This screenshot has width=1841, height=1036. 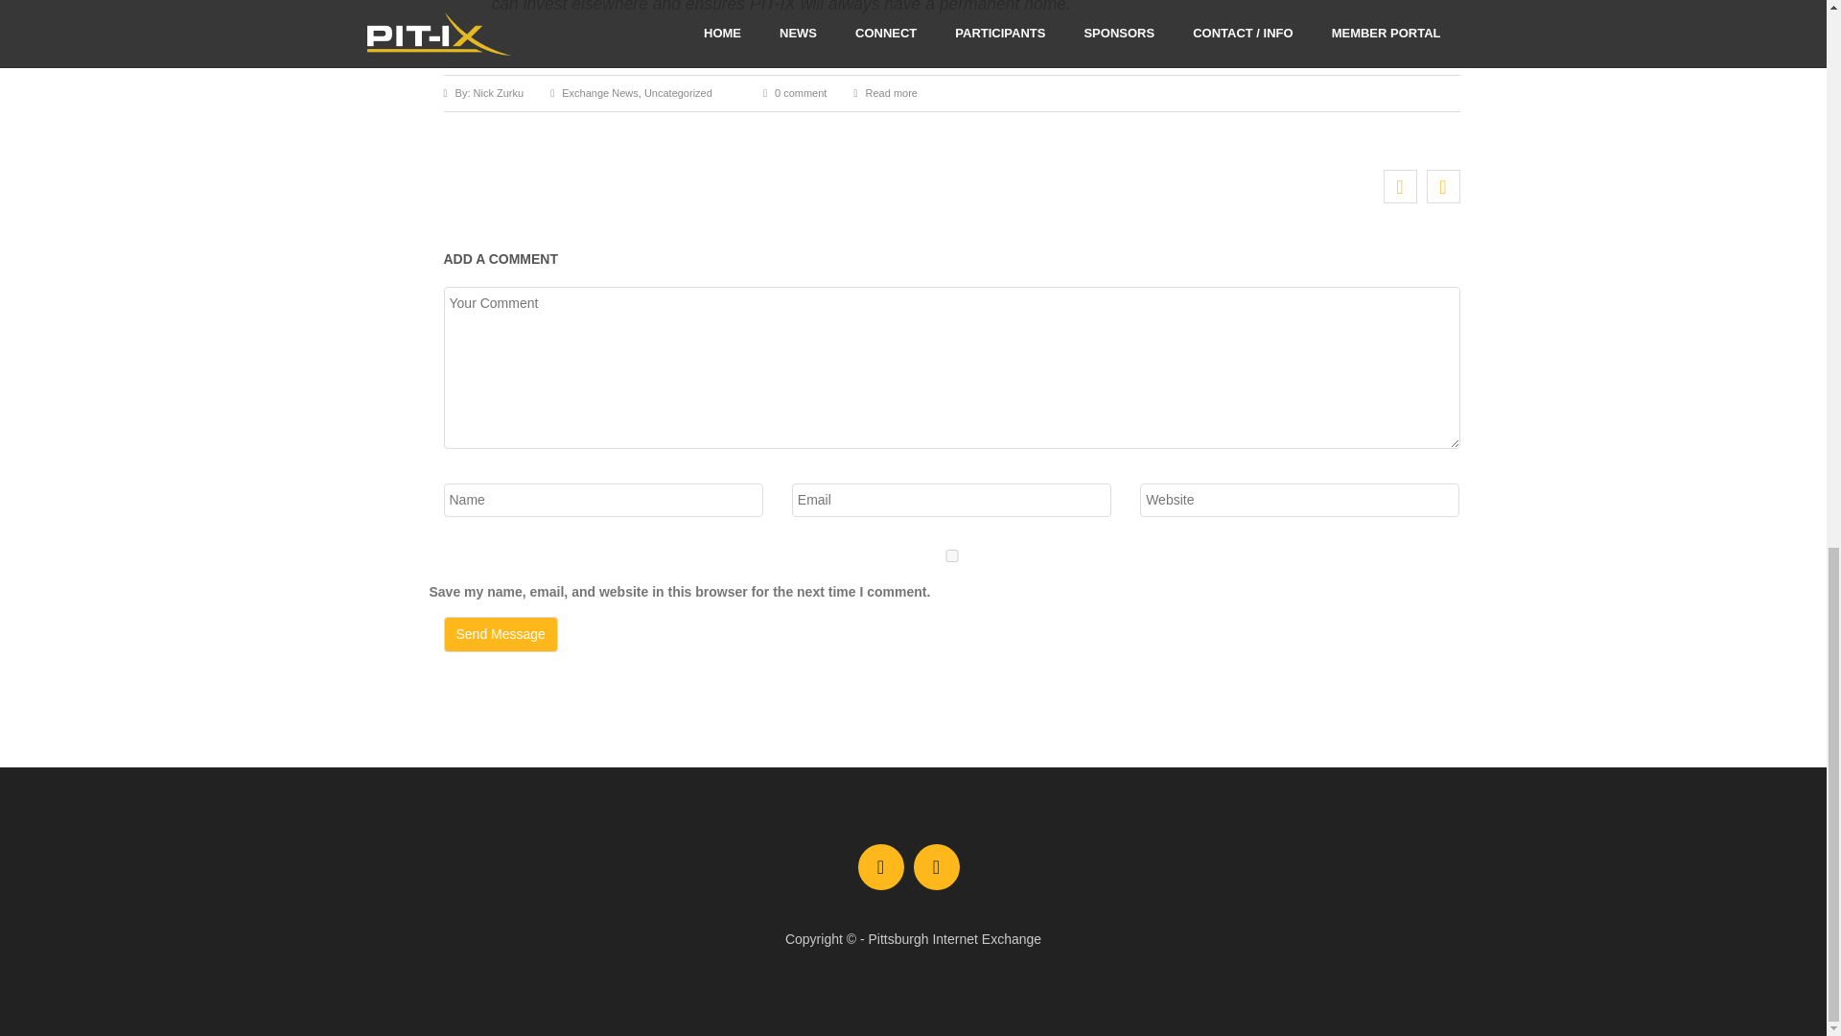 I want to click on yes, so click(x=951, y=556).